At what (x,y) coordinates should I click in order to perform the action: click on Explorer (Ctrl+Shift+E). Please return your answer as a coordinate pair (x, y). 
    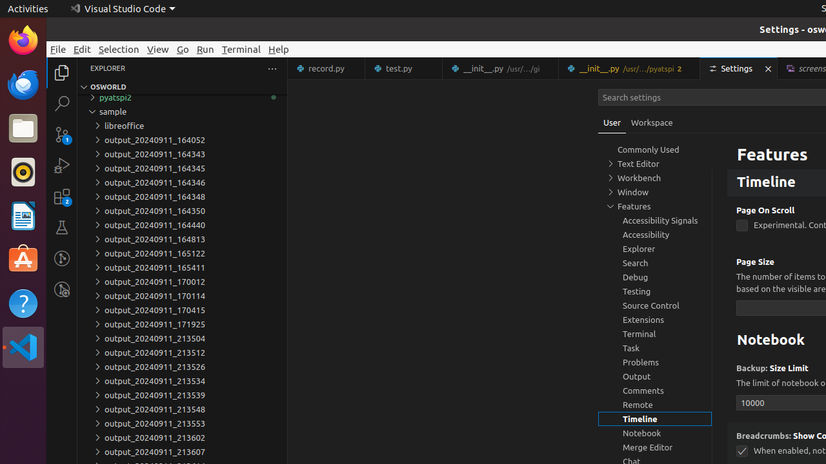
    Looking at the image, I should click on (62, 73).